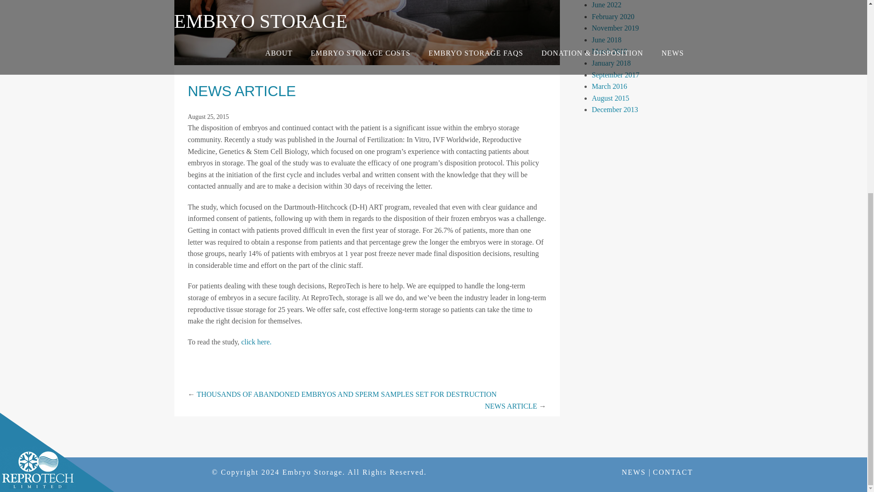 Image resolution: width=874 pixels, height=492 pixels. What do you see at coordinates (511, 406) in the screenshot?
I see `NEWS ARTICLE` at bounding box center [511, 406].